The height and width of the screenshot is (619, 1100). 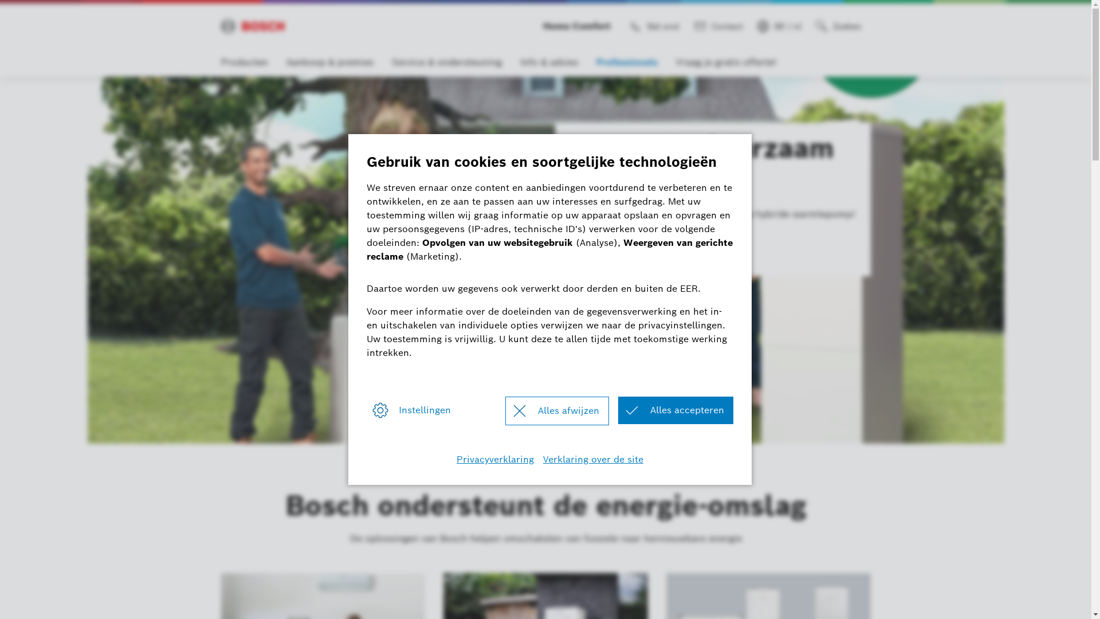 I want to click on Vraag je gratis offerte!, so click(x=726, y=63).